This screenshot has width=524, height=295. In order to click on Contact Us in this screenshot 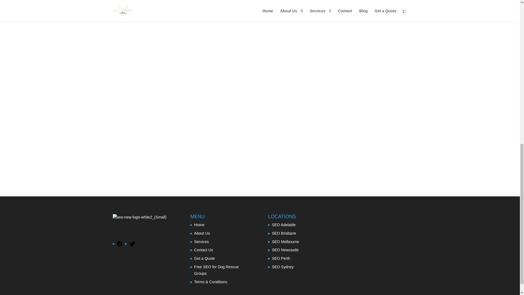, I will do `click(203, 250)`.